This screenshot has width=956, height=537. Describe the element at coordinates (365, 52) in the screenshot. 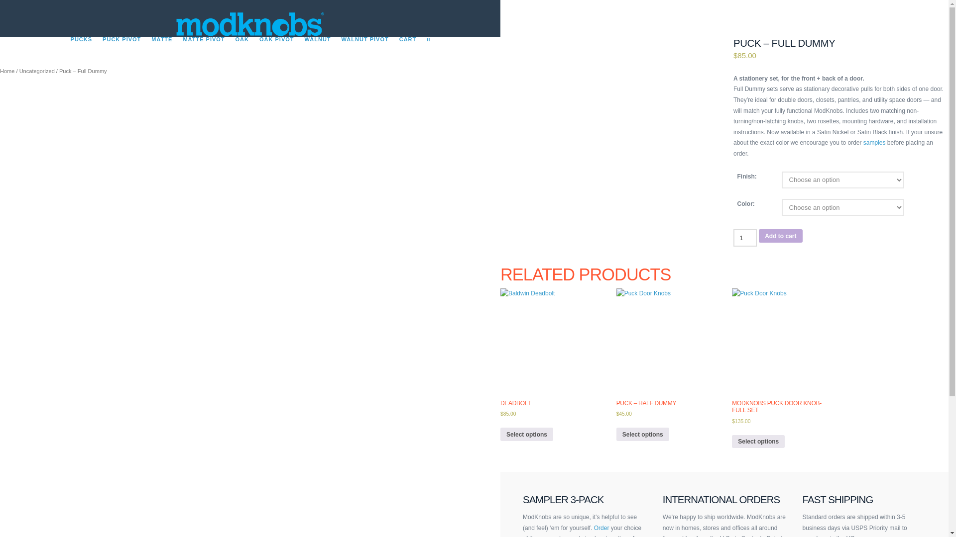

I see `WALNUT PIVOT` at that location.